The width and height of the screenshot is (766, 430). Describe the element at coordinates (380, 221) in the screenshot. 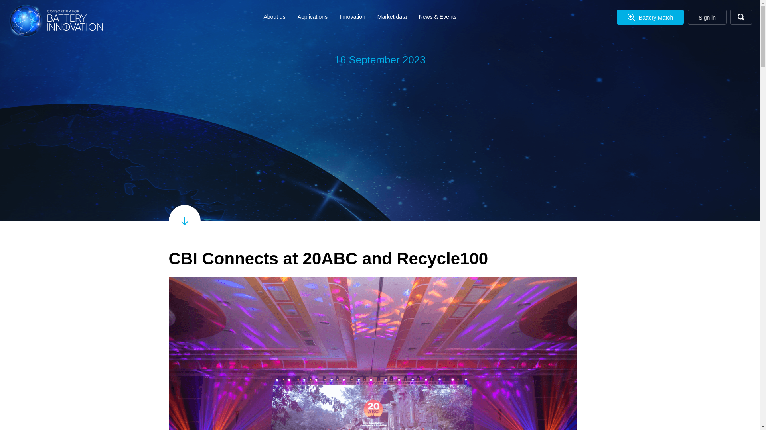

I see `CBI Connects at 20ABC and Recycle100` at that location.